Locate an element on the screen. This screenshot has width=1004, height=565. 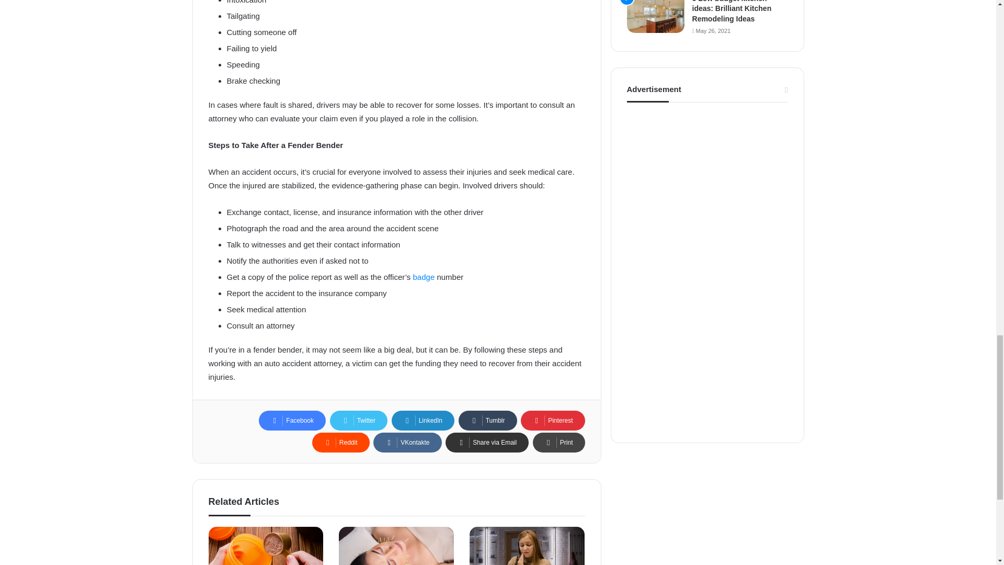
Tumblr is located at coordinates (487, 421).